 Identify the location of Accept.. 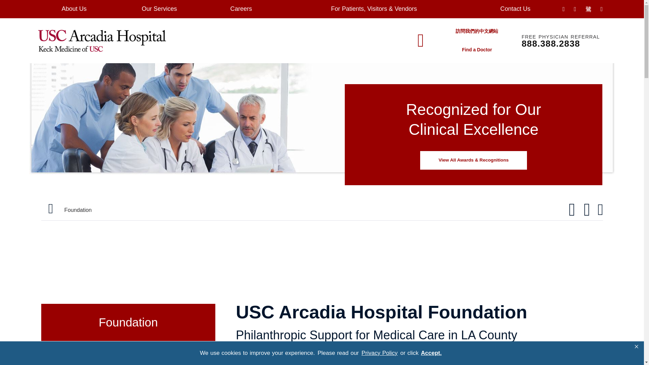
(431, 353).